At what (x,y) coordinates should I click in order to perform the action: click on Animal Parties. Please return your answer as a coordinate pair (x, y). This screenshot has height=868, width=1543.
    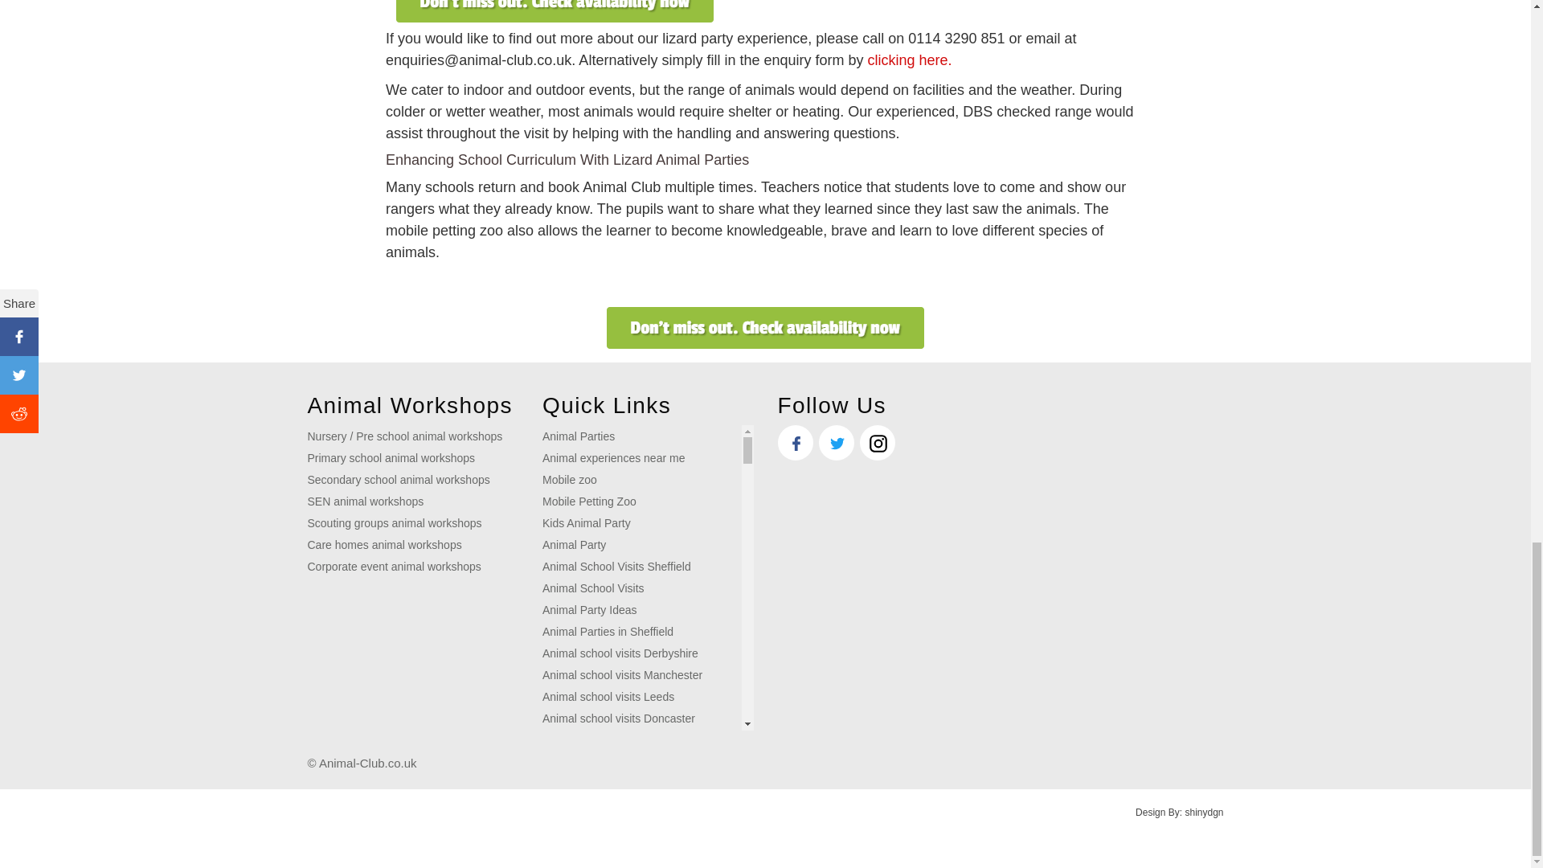
    Looking at the image, I should click on (579, 436).